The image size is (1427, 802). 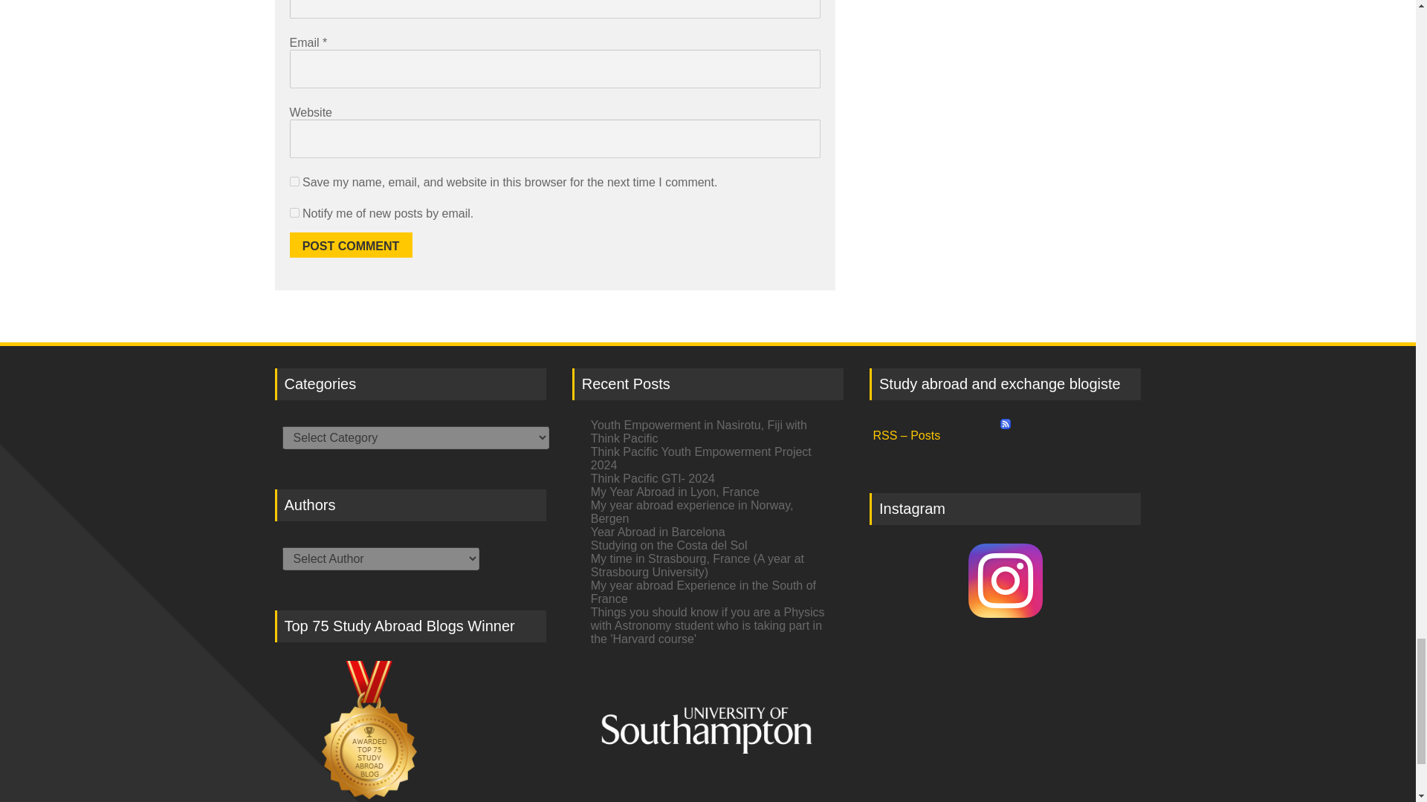 What do you see at coordinates (1005, 581) in the screenshot?
I see `Instagram` at bounding box center [1005, 581].